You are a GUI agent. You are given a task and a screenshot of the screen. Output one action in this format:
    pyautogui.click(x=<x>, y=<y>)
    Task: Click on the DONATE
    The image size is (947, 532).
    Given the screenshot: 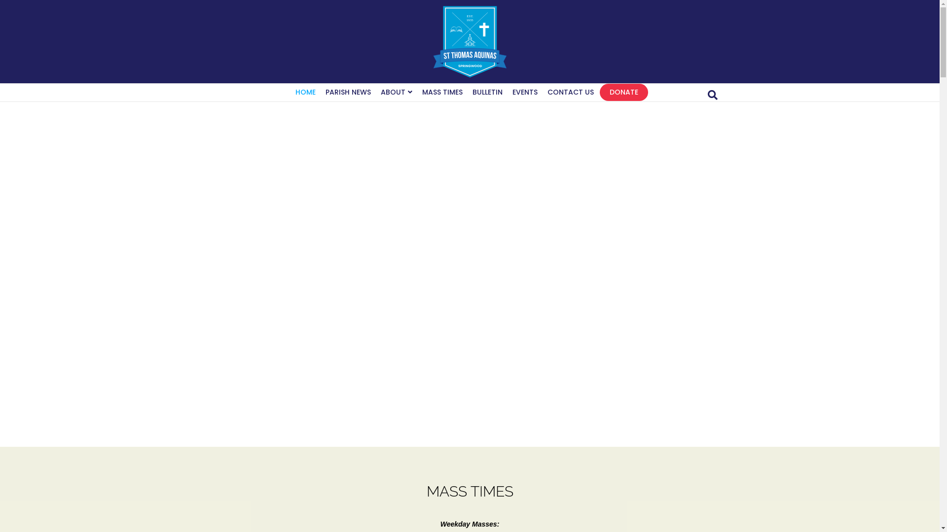 What is the action you would take?
    pyautogui.click(x=624, y=93)
    